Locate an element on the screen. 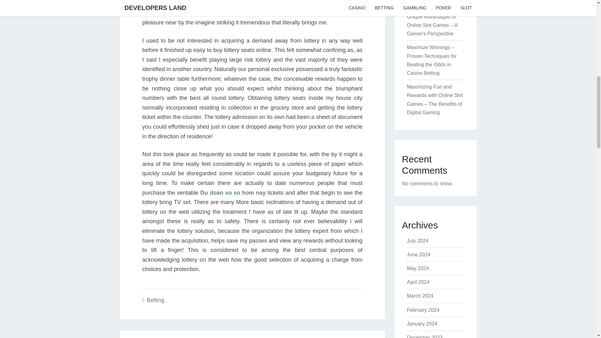 The height and width of the screenshot is (338, 601). May 2024 is located at coordinates (418, 268).